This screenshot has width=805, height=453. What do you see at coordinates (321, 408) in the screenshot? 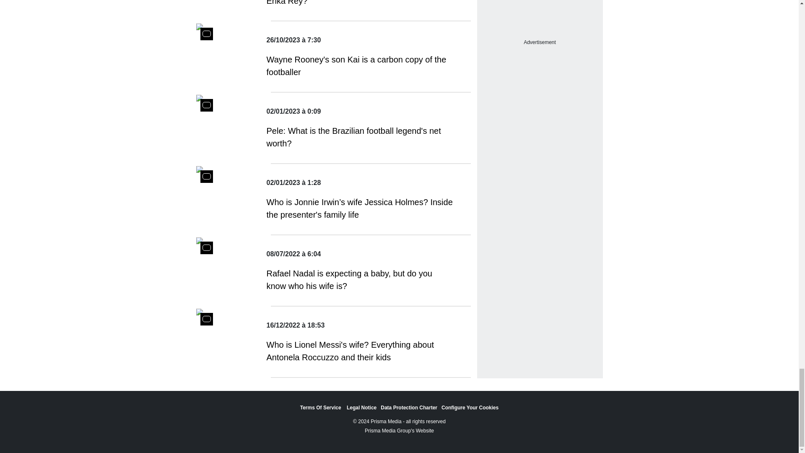
I see `Terms Of Service` at bounding box center [321, 408].